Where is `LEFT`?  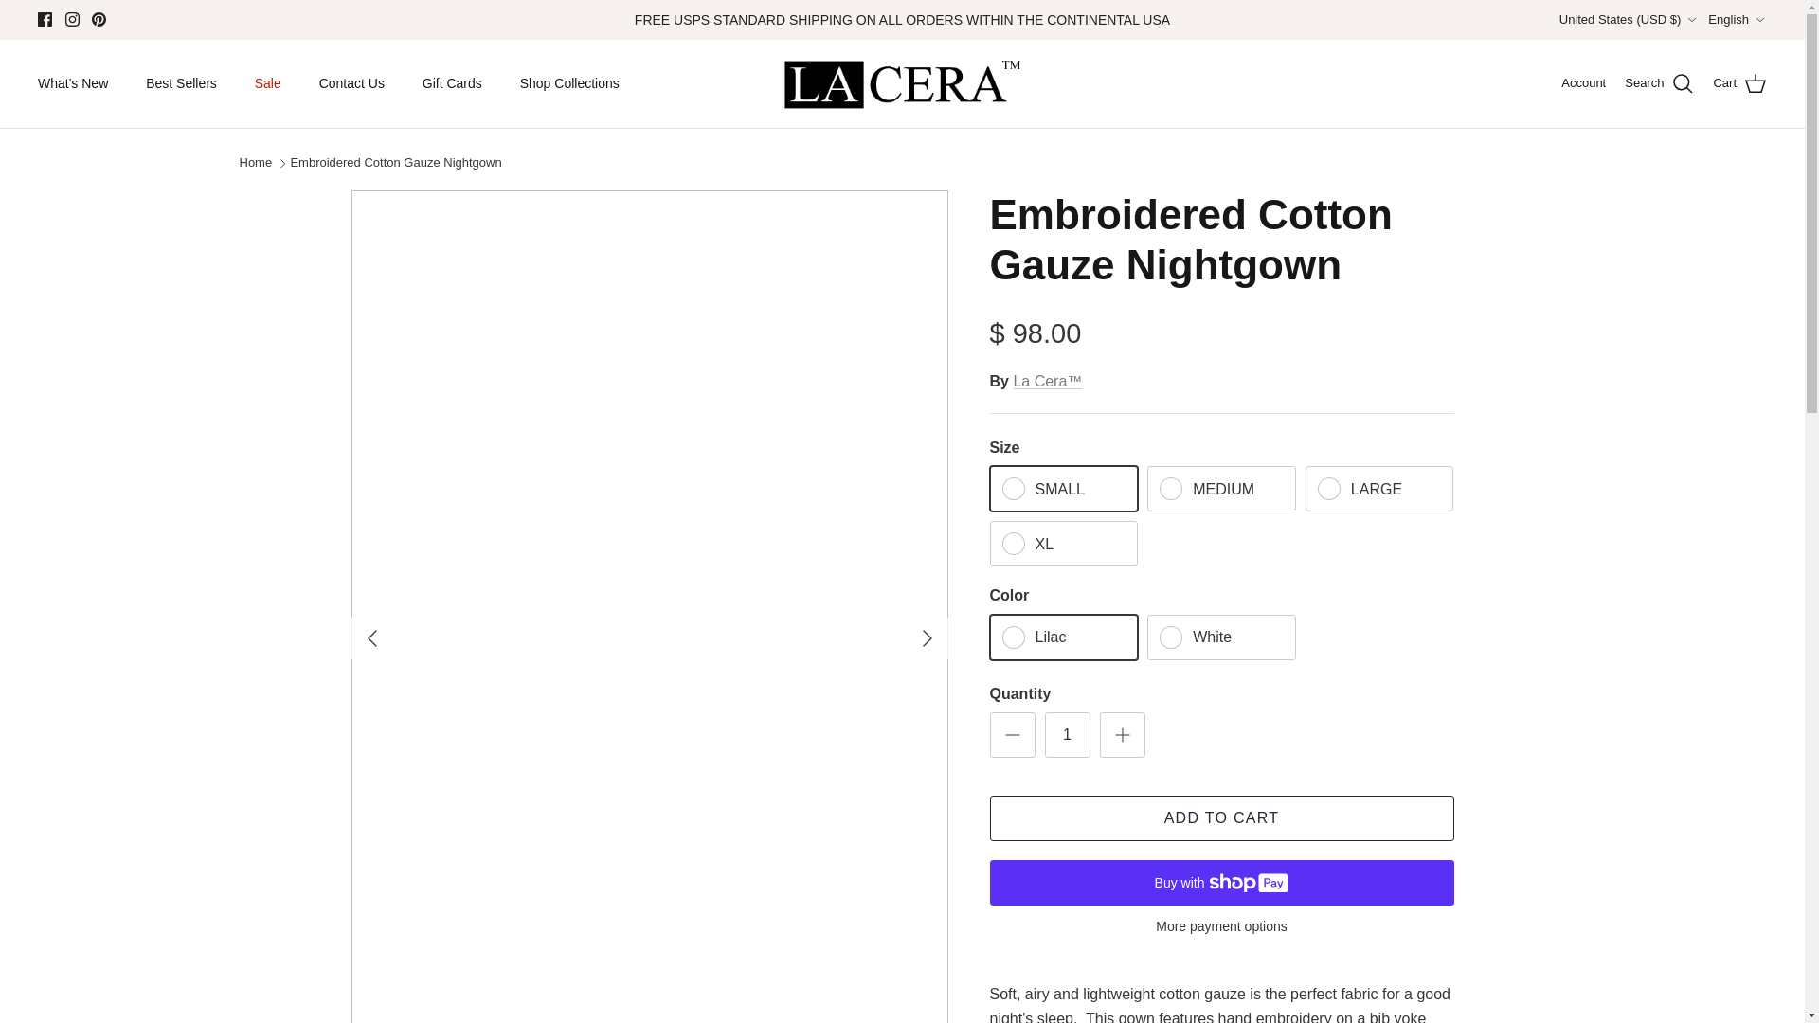 LEFT is located at coordinates (371, 638).